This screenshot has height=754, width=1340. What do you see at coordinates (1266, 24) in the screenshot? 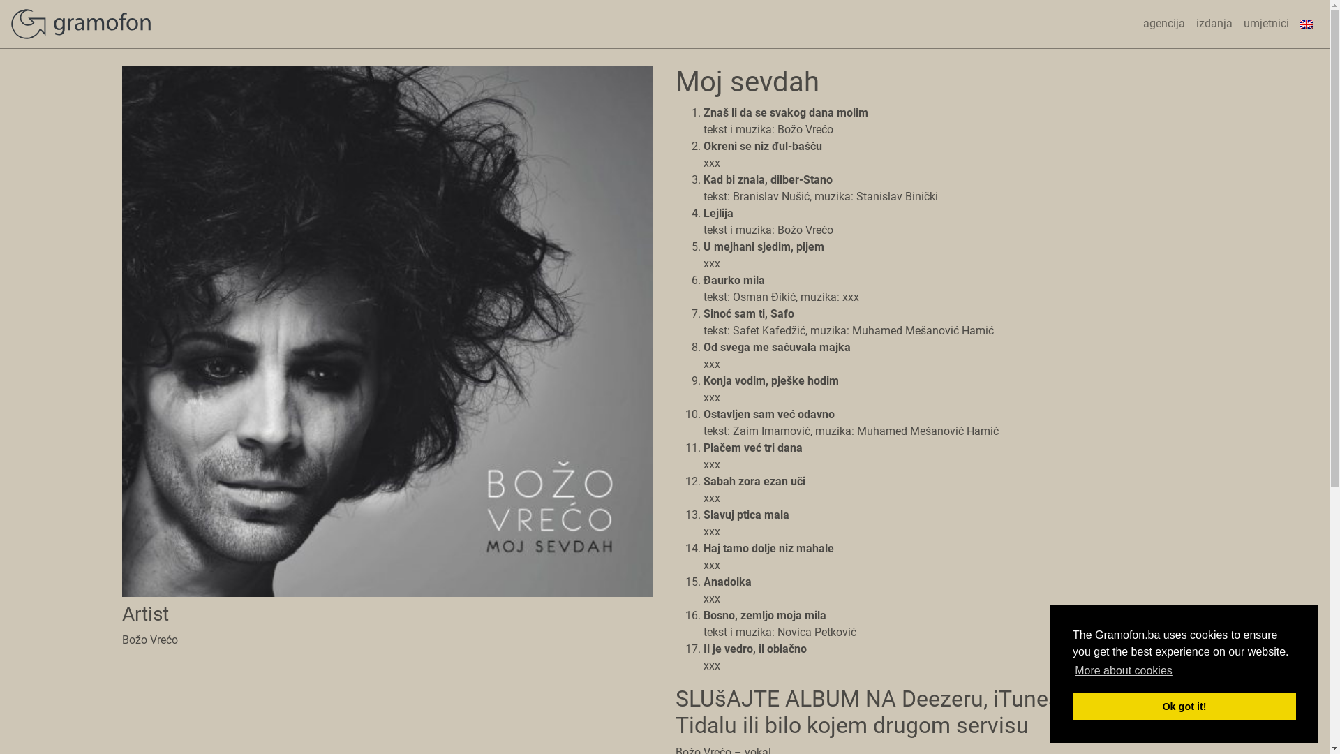
I see `umjetnici` at bounding box center [1266, 24].